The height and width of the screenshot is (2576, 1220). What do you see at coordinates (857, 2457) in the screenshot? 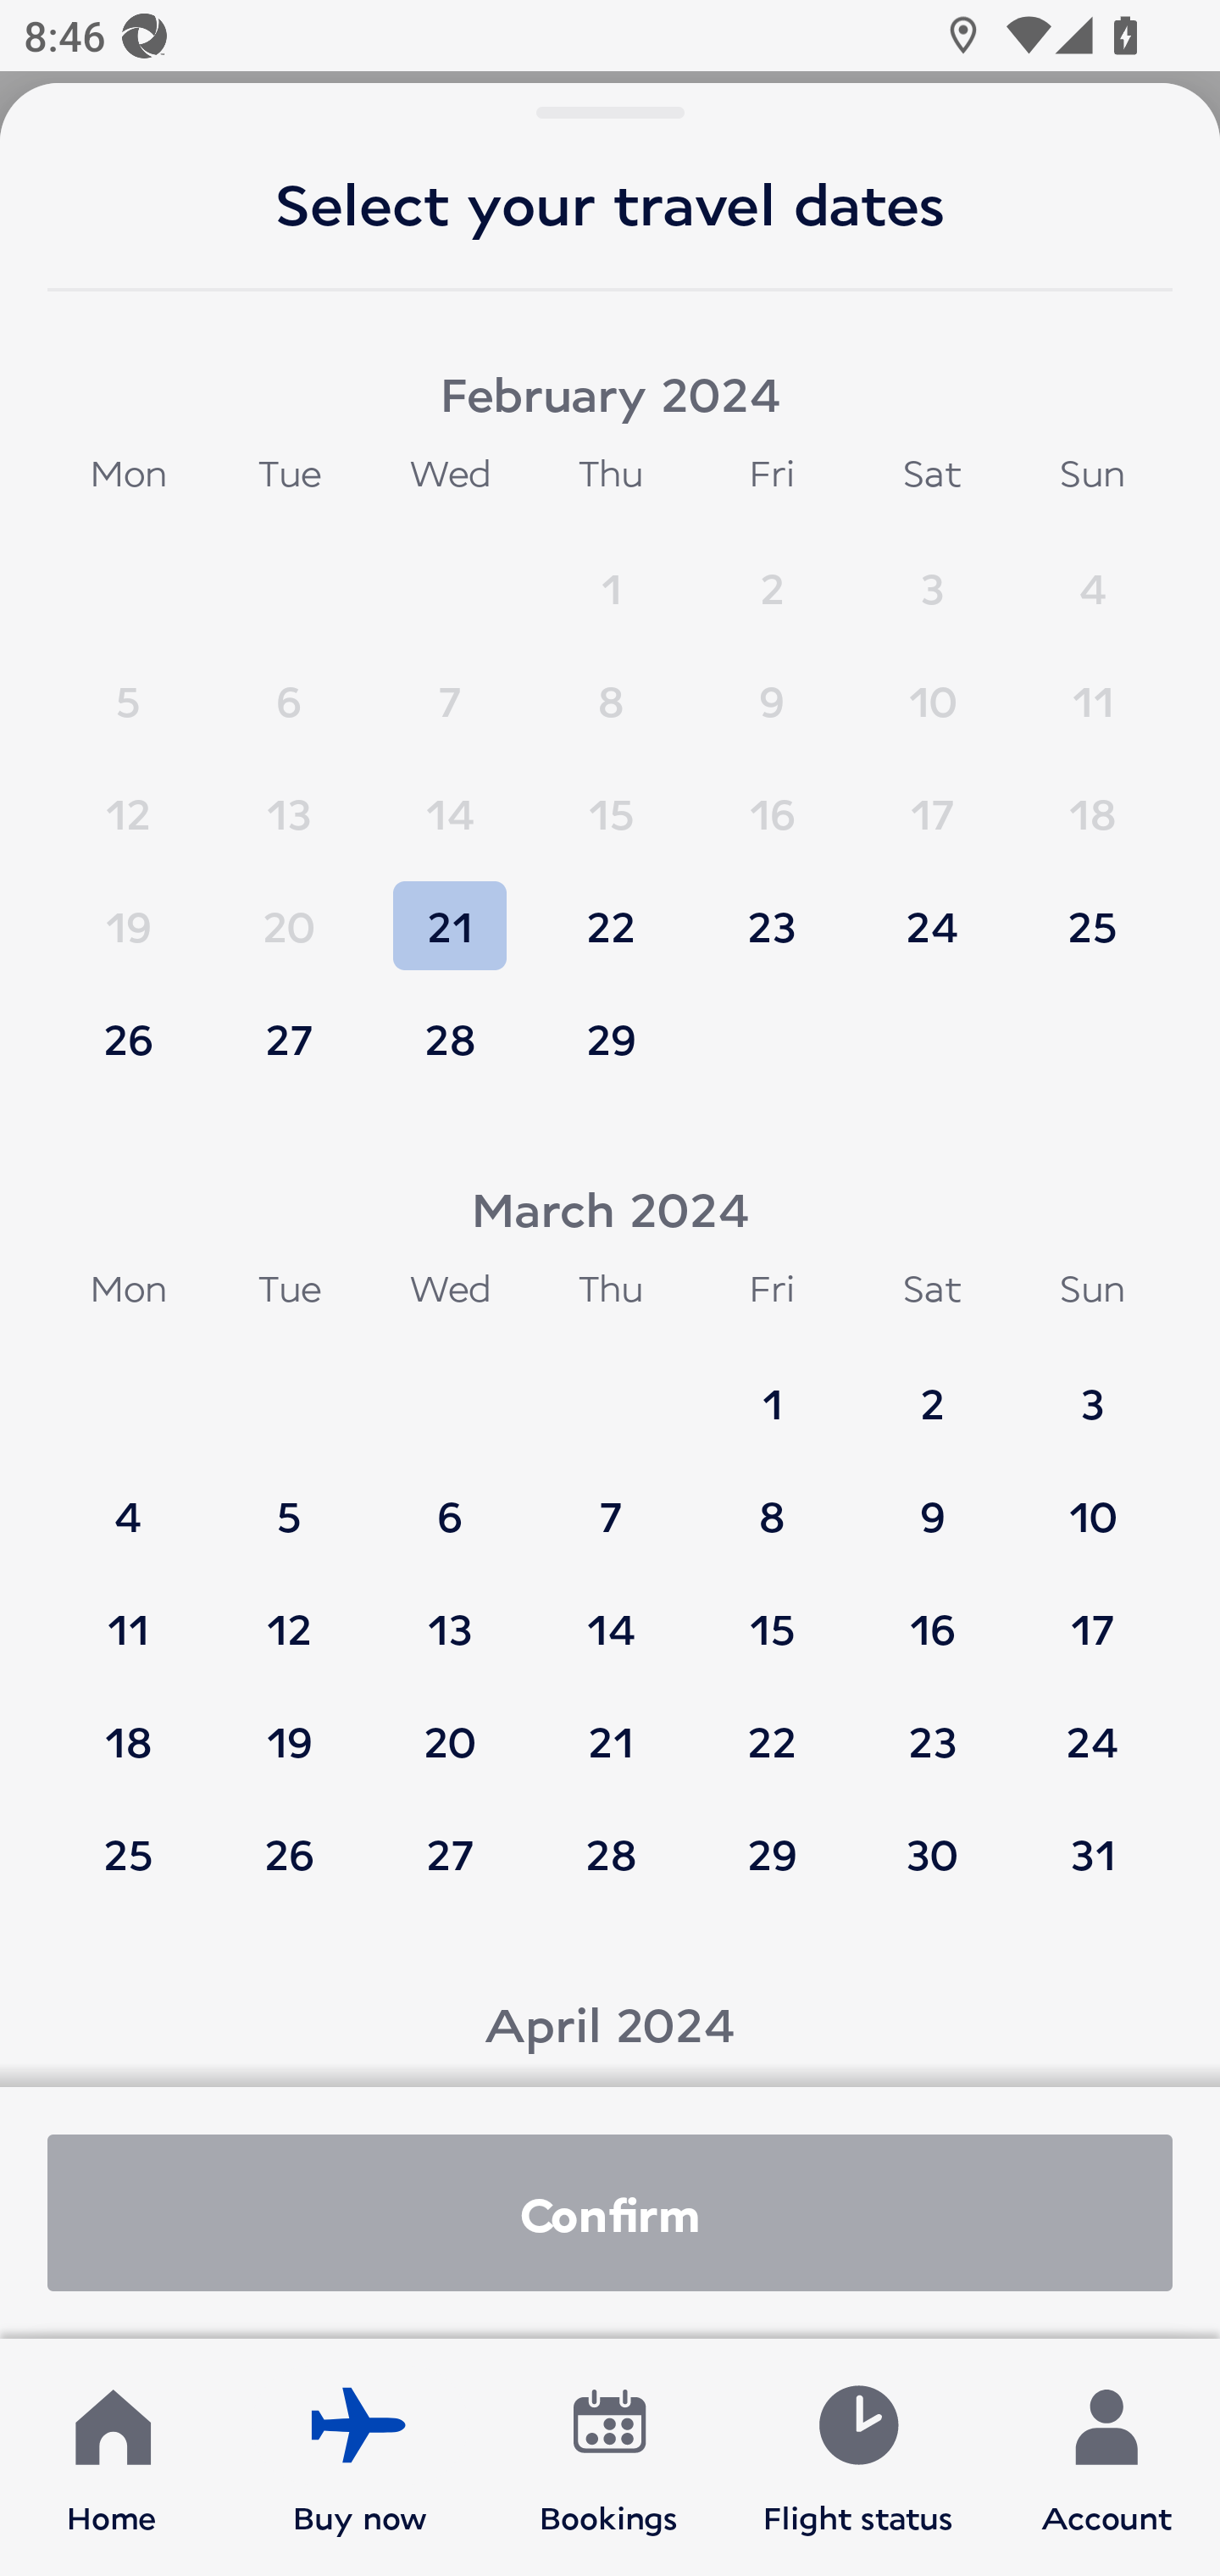
I see `Flight status` at bounding box center [857, 2457].